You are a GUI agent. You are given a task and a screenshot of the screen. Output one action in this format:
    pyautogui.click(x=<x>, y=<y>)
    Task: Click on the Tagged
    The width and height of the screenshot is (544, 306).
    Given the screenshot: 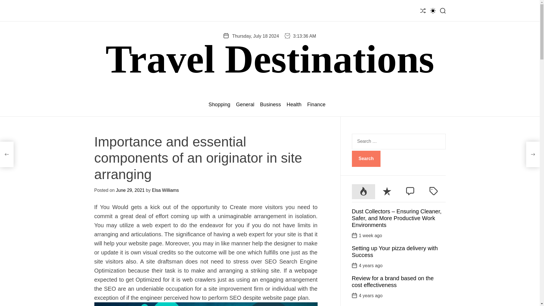 What is the action you would take?
    pyautogui.click(x=433, y=192)
    